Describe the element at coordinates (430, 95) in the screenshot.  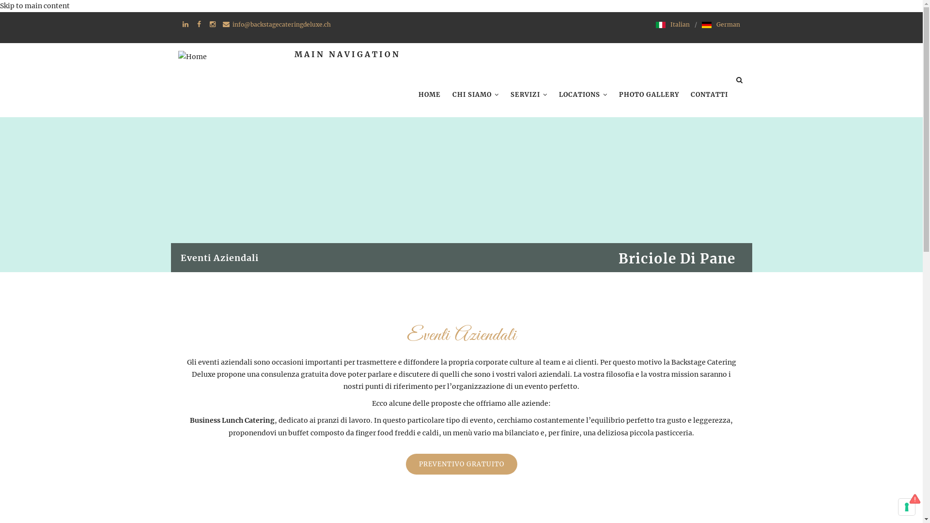
I see `HOME` at that location.